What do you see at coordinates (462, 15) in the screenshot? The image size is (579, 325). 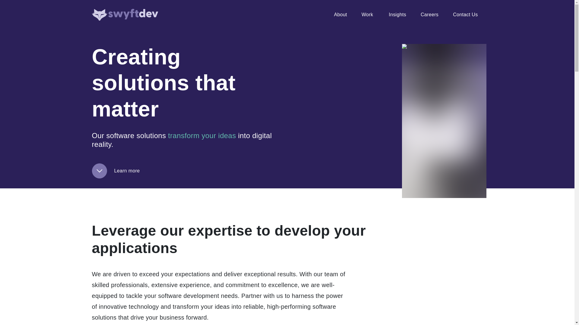 I see `Contact Us` at bounding box center [462, 15].